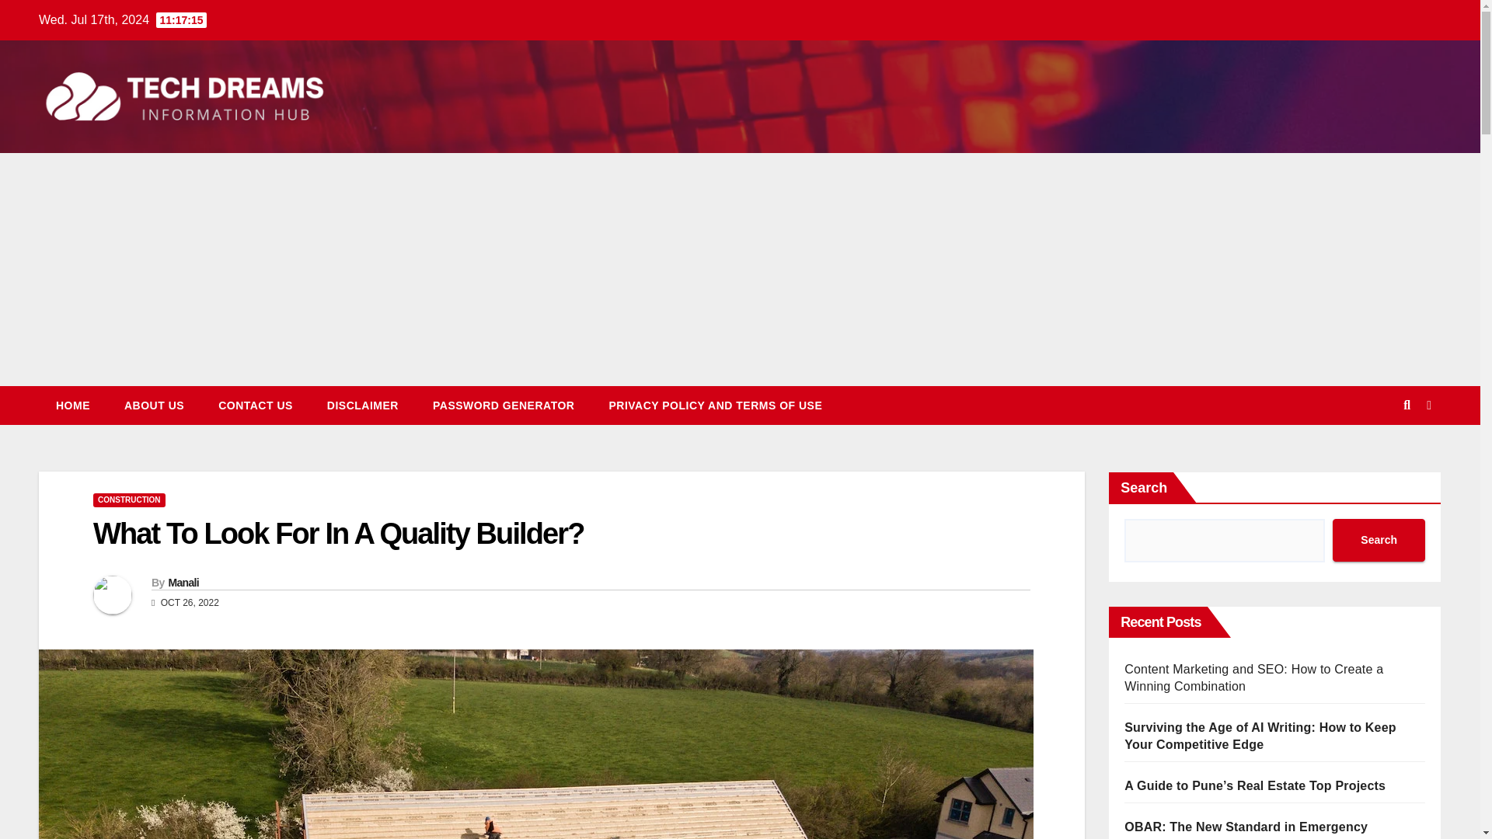 Image resolution: width=1492 pixels, height=839 pixels. Describe the element at coordinates (504, 405) in the screenshot. I see `PASSWORD GENERATOR` at that location.